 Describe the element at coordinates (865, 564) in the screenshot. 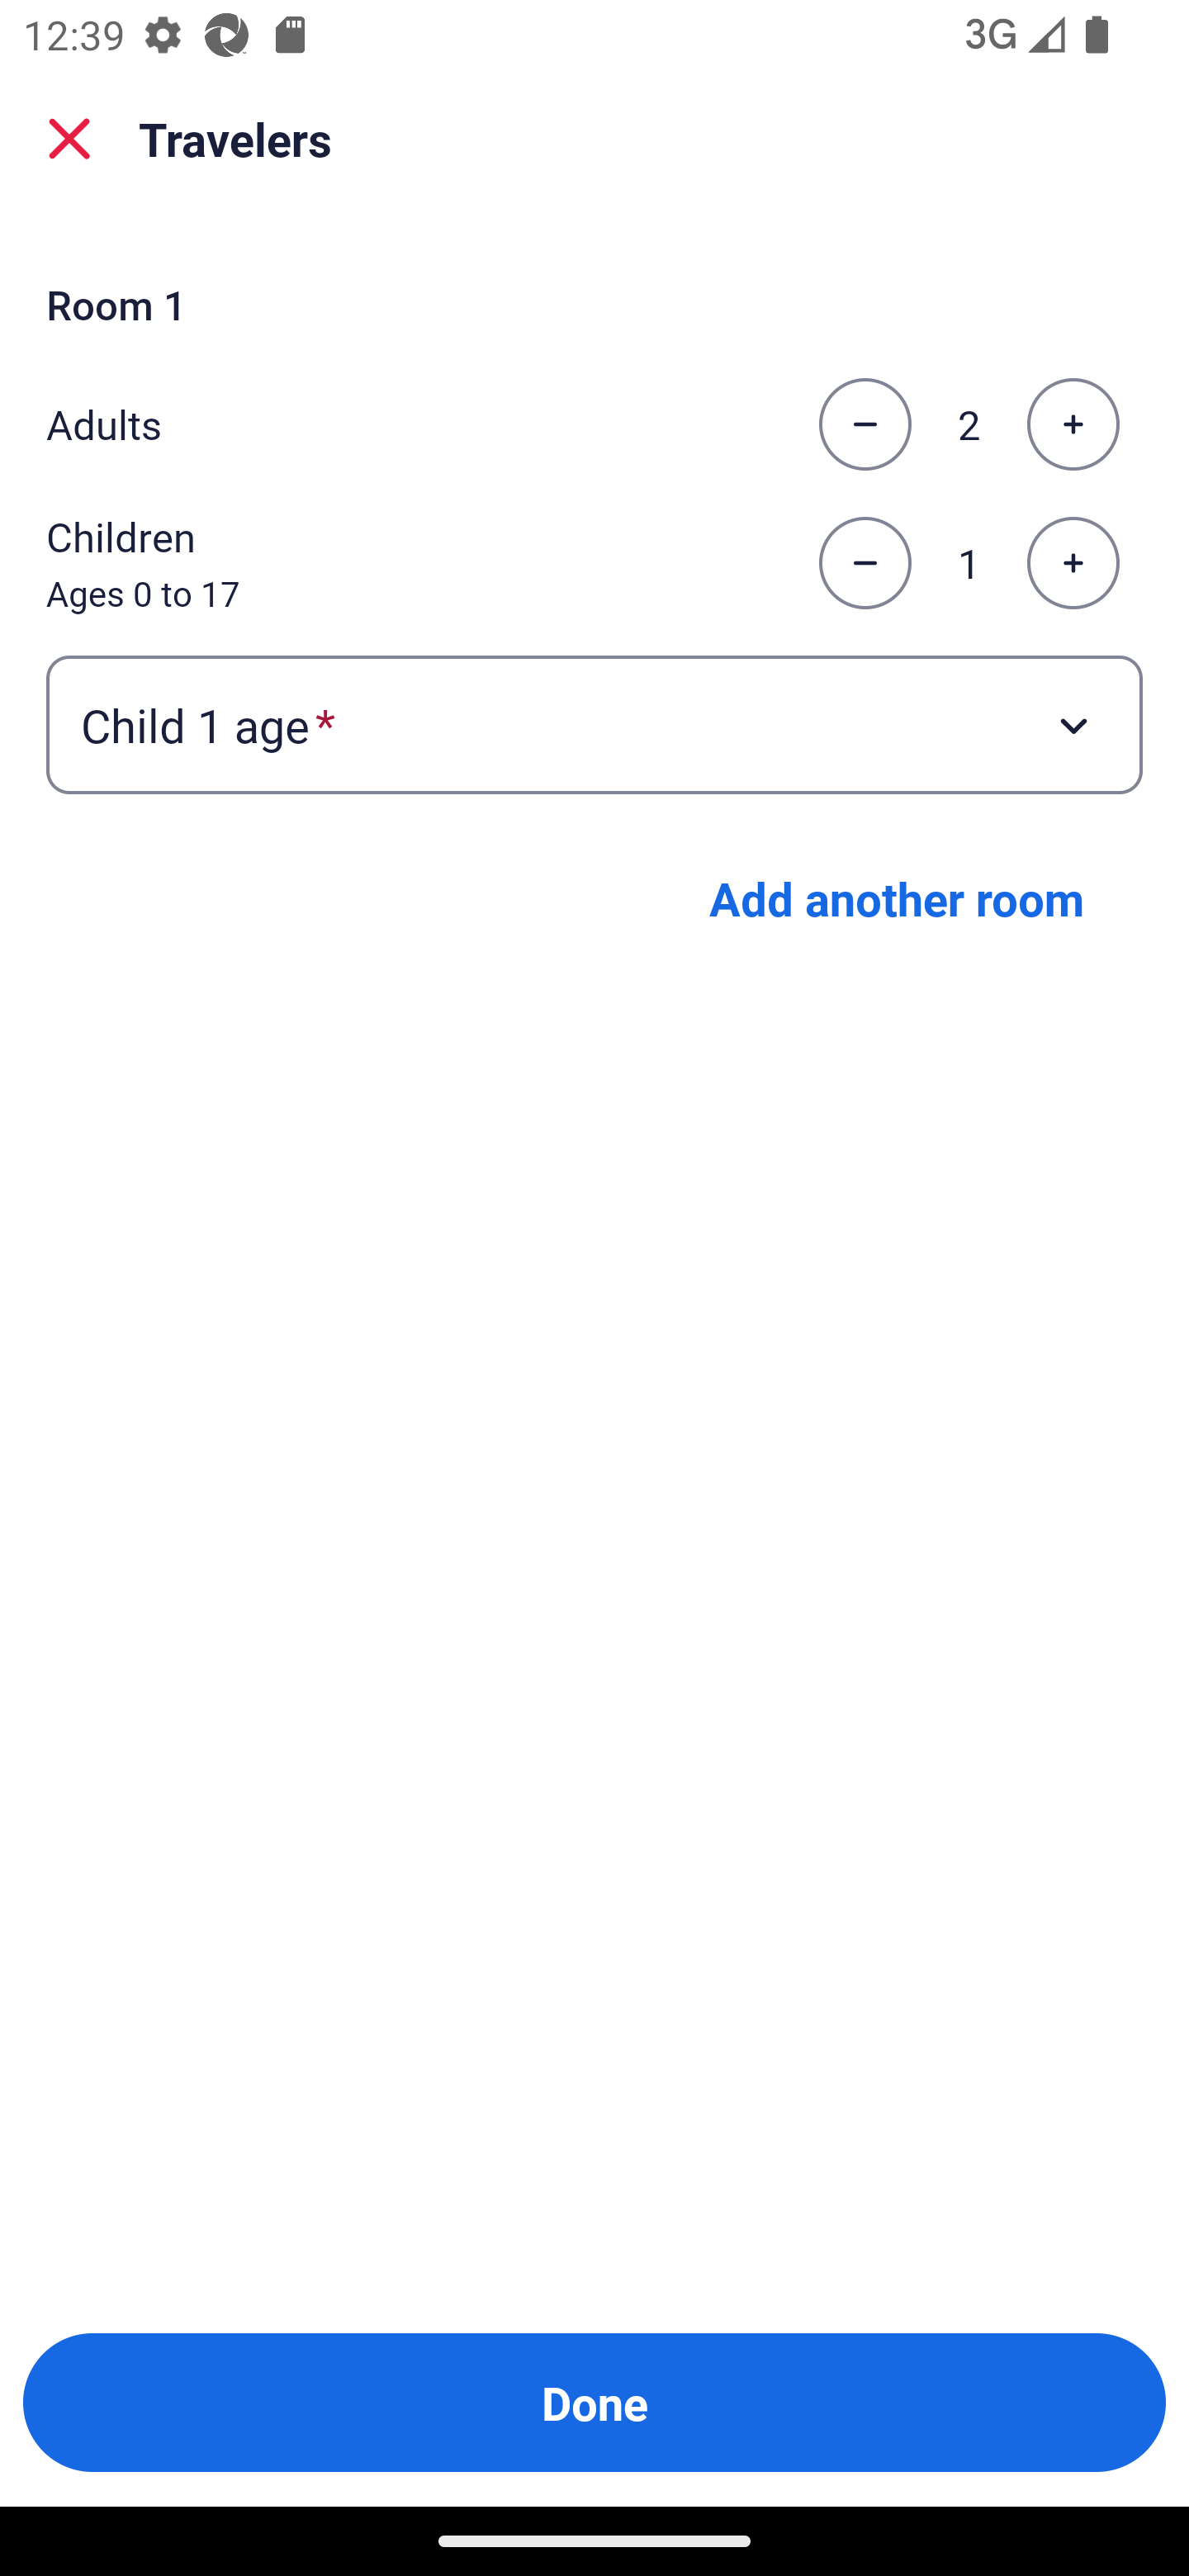

I see `Decrease the number of children` at that location.